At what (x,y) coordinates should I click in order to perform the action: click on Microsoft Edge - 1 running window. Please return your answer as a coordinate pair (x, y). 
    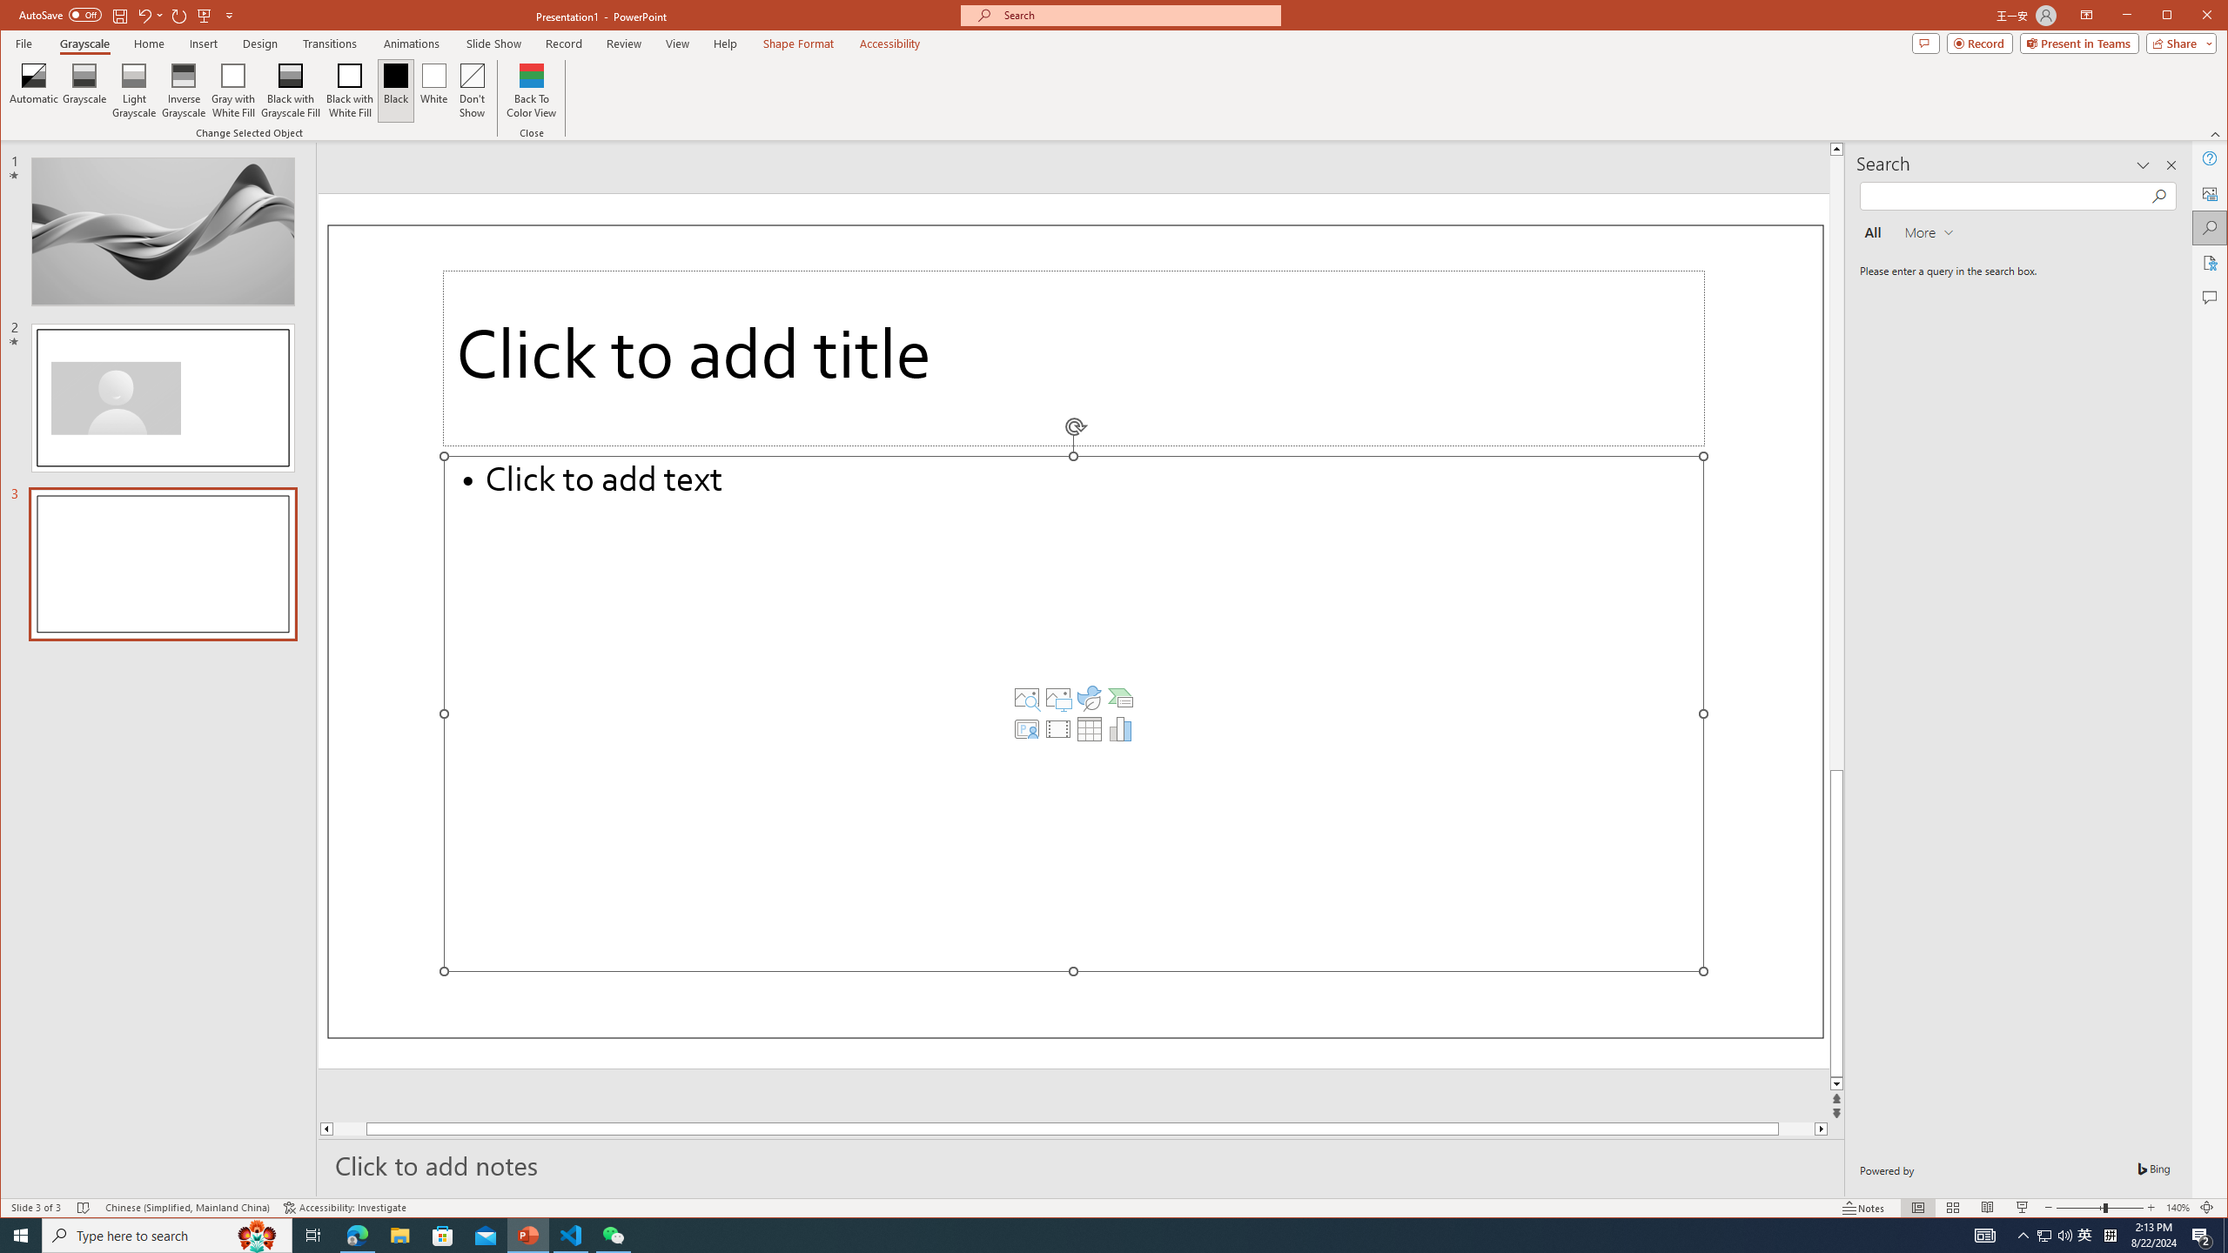
    Looking at the image, I should click on (2085, 1236).